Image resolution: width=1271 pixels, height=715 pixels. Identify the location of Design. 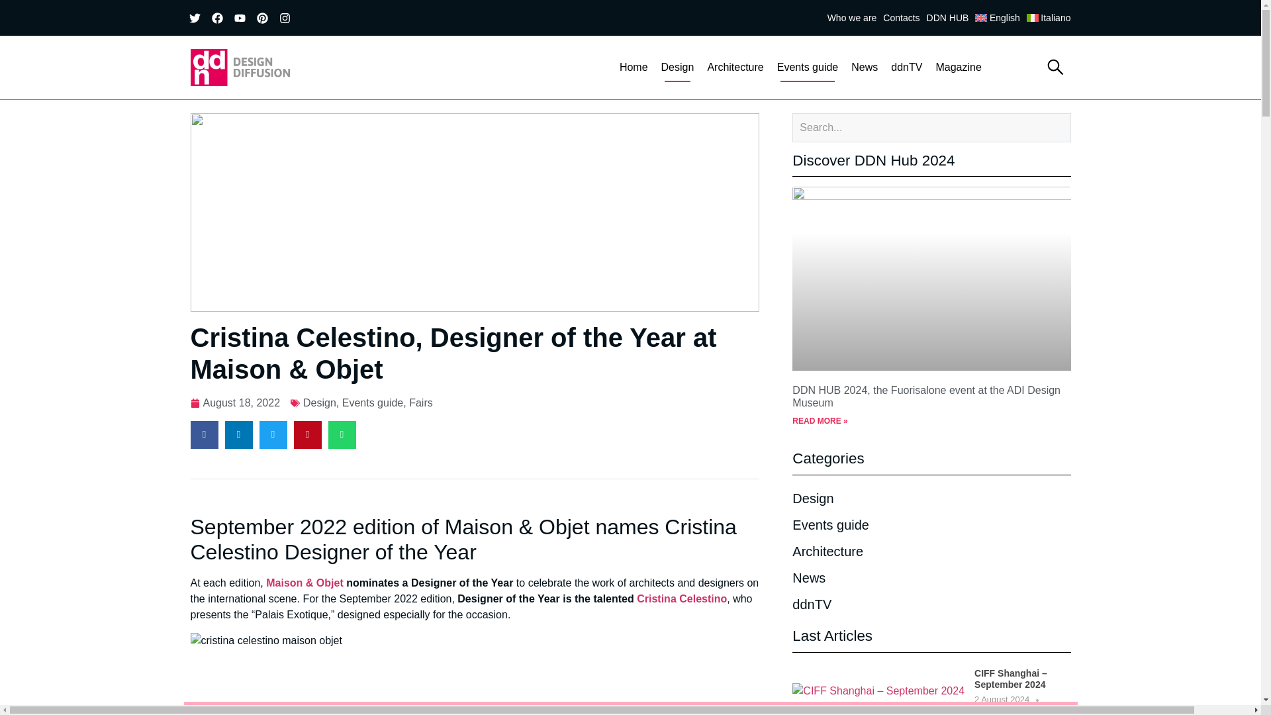
(678, 68).